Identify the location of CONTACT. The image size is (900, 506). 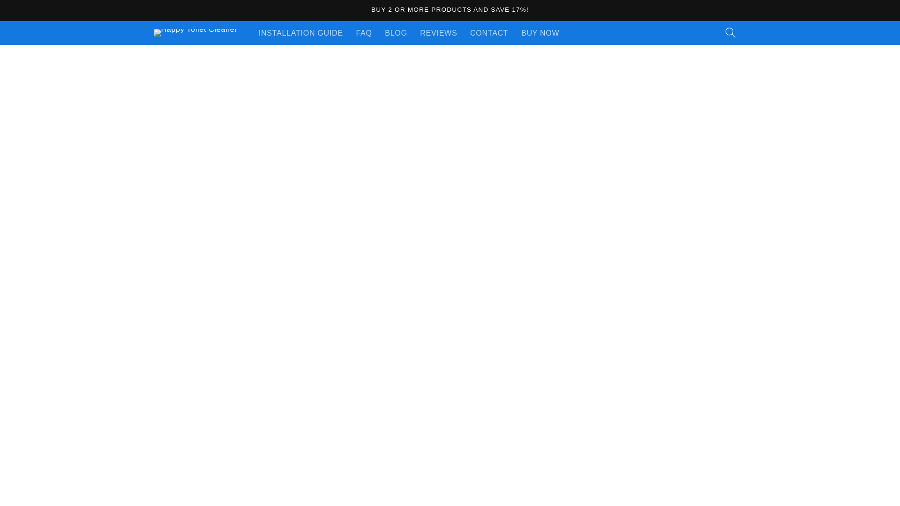
(489, 33).